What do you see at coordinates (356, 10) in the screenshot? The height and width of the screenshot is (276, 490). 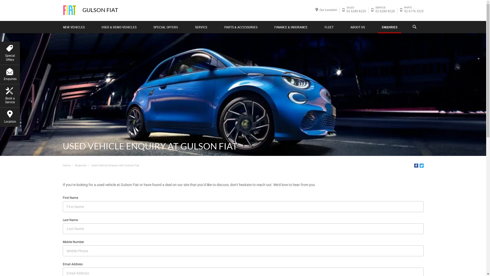 I see `SALES
02 6280 8220` at bounding box center [356, 10].